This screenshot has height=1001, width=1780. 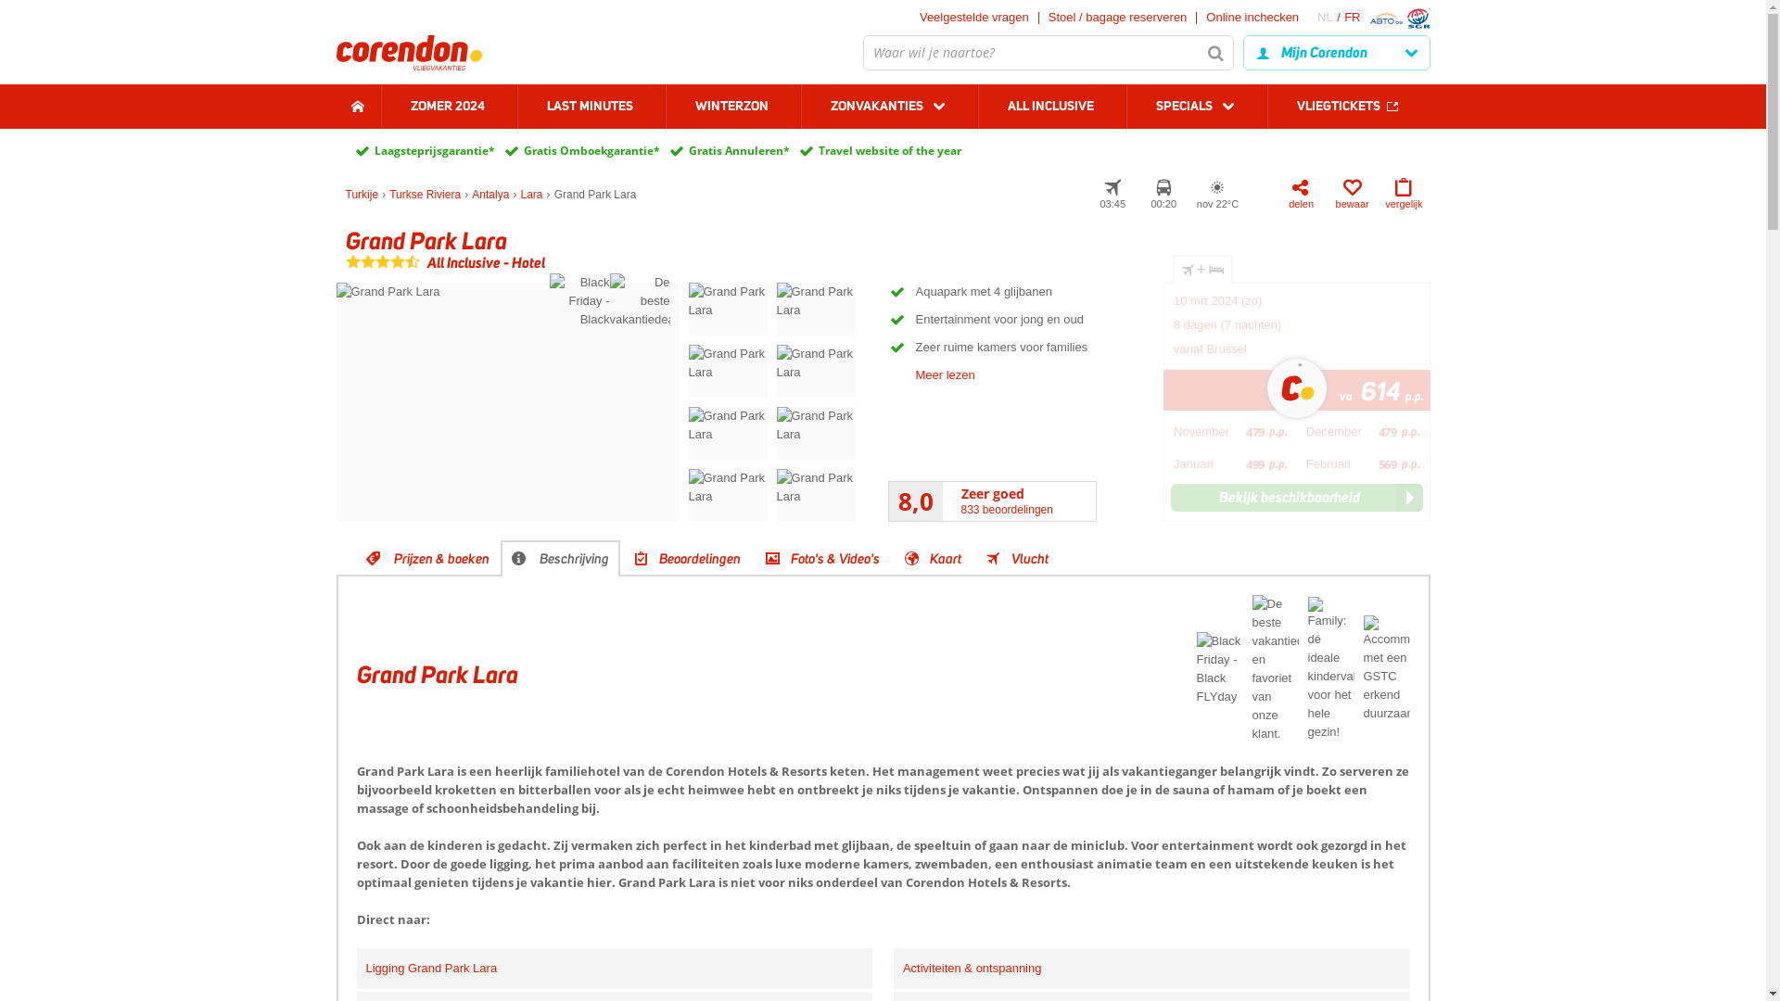 What do you see at coordinates (590, 107) in the screenshot?
I see `LAST MINUTES` at bounding box center [590, 107].